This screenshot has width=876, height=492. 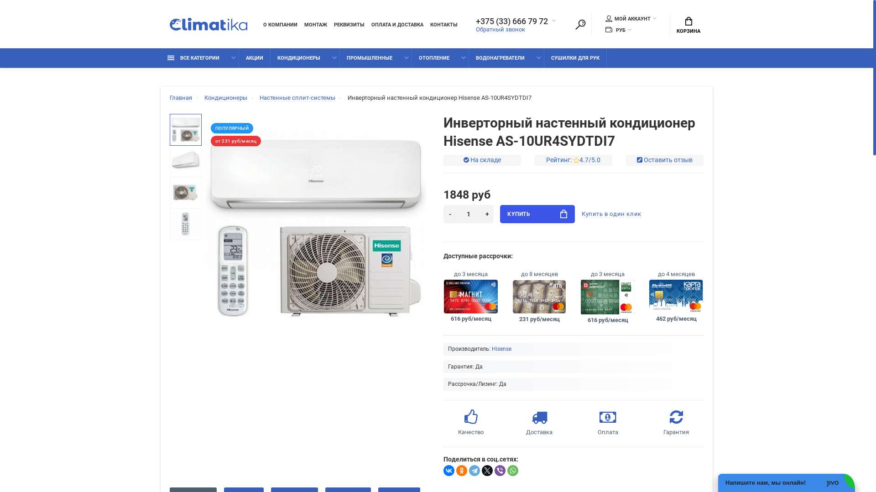 What do you see at coordinates (474, 471) in the screenshot?
I see `Telegram` at bounding box center [474, 471].